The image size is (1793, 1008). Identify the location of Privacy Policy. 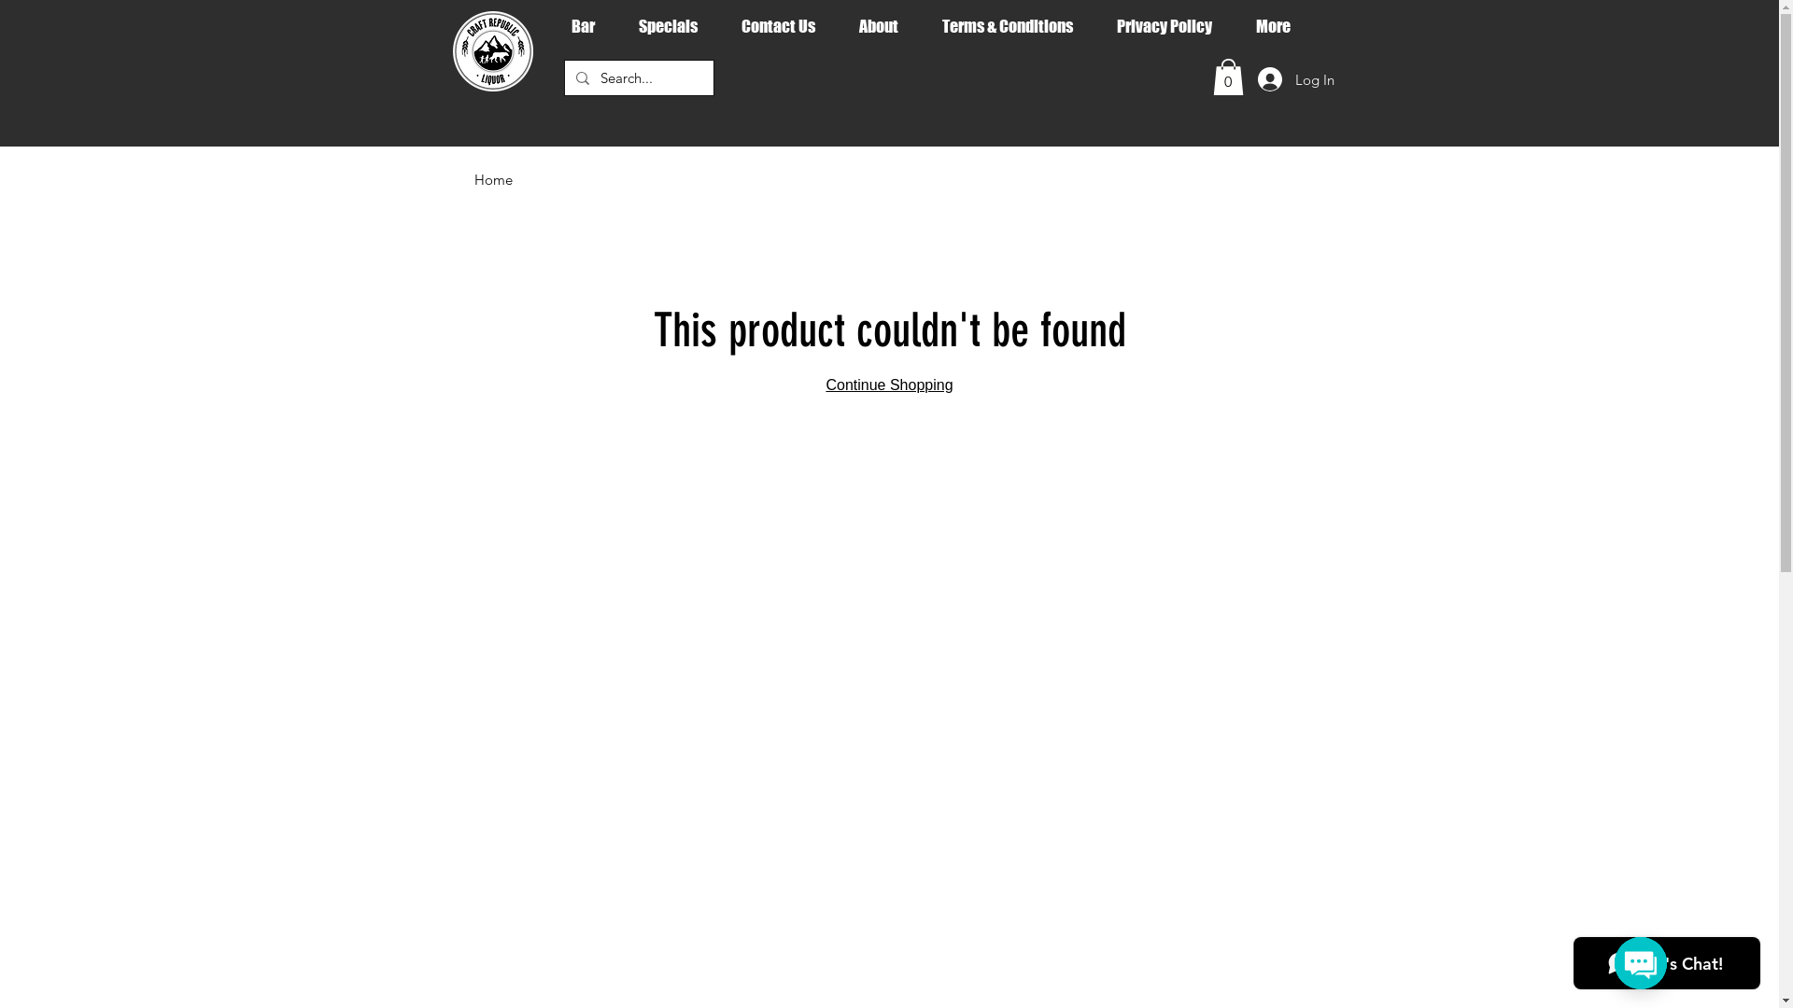
(1171, 26).